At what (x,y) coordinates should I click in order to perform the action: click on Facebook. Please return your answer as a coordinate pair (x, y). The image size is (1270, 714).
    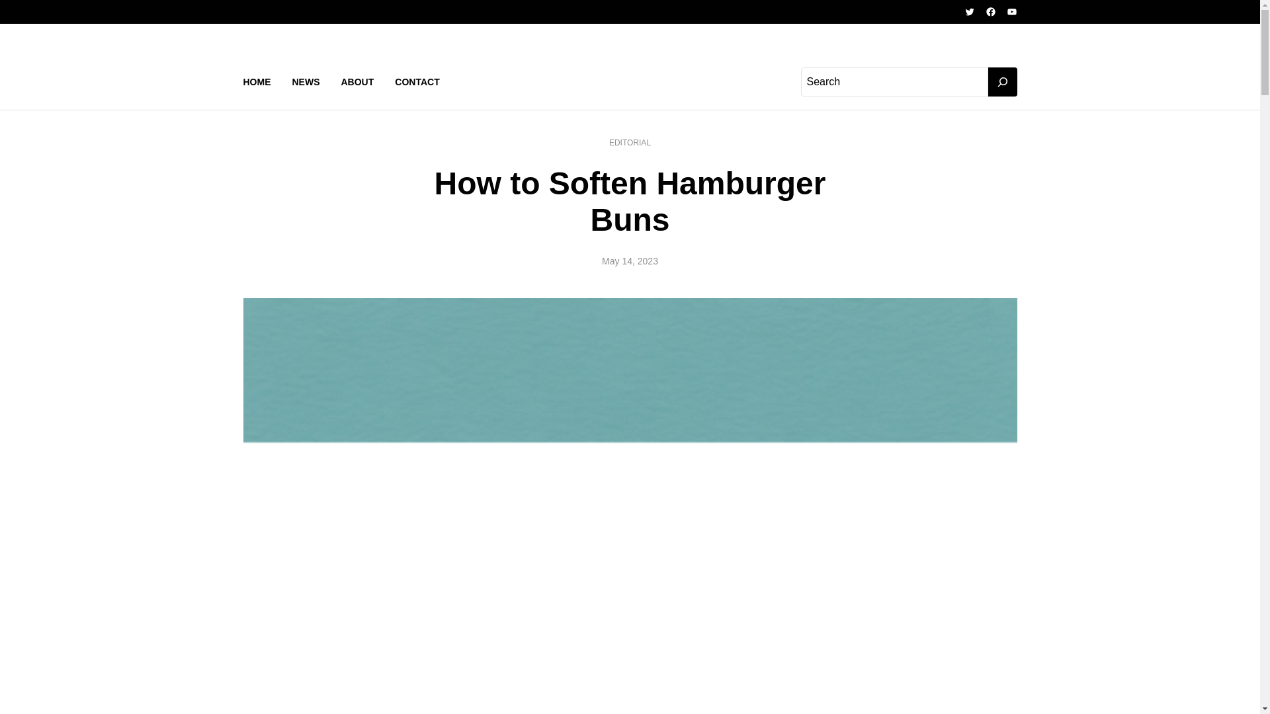
    Looking at the image, I should click on (990, 11).